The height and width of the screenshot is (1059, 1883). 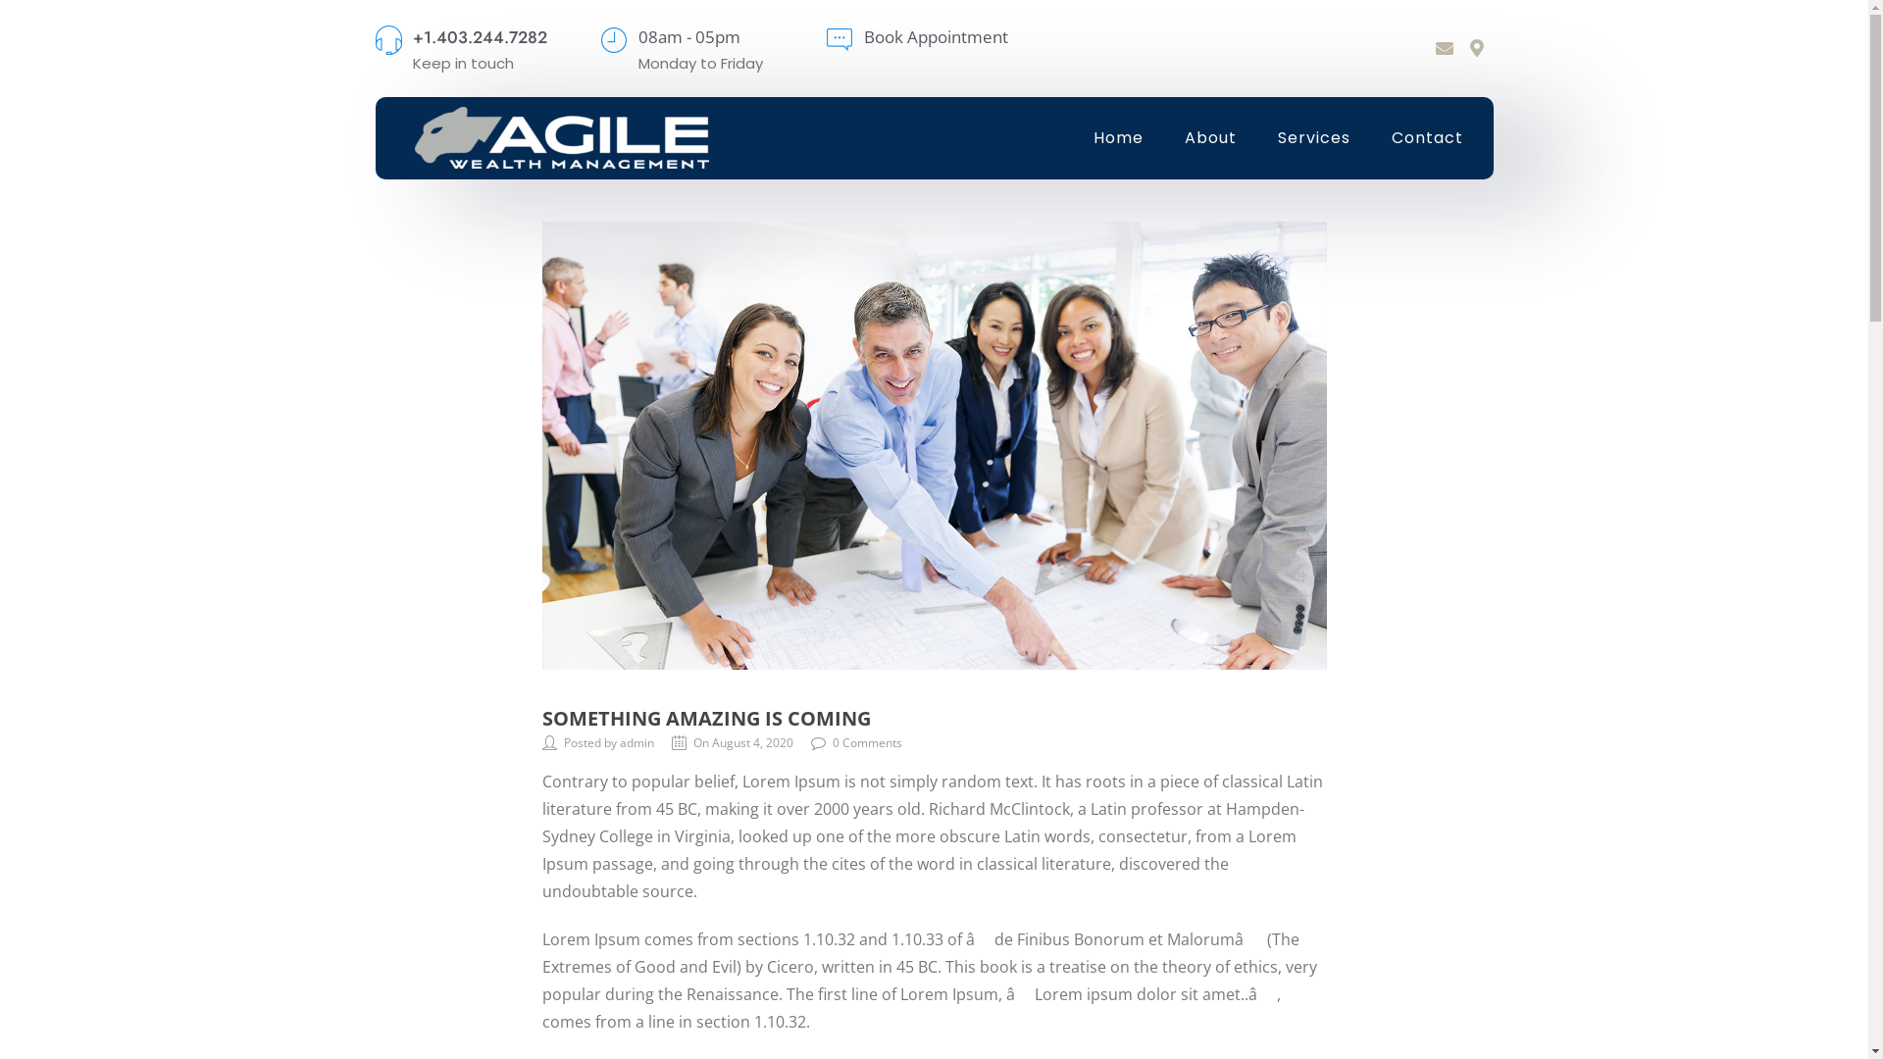 I want to click on Book Appointment, so click(x=936, y=37).